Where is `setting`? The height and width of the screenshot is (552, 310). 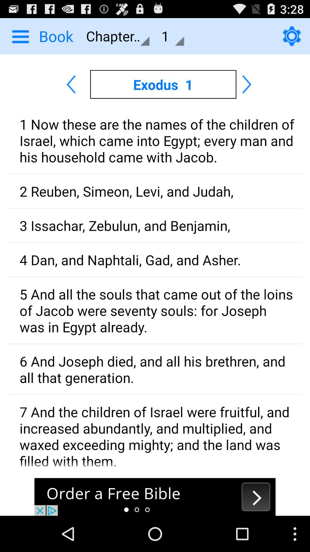 setting is located at coordinates (292, 36).